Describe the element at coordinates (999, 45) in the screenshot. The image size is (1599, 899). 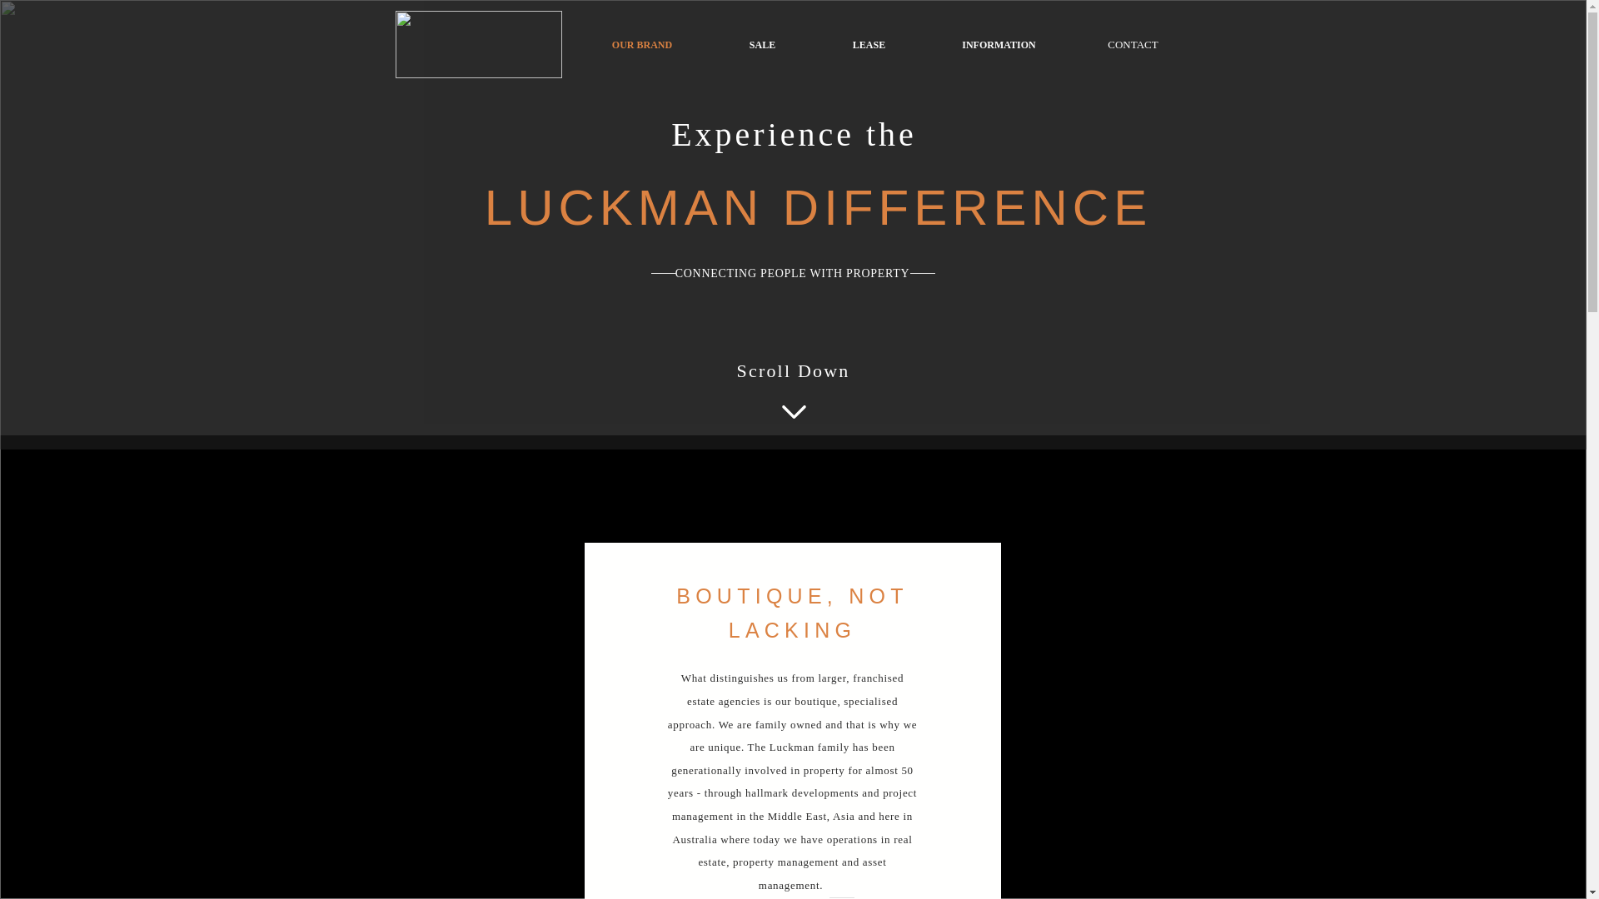
I see `INFORMATION` at that location.